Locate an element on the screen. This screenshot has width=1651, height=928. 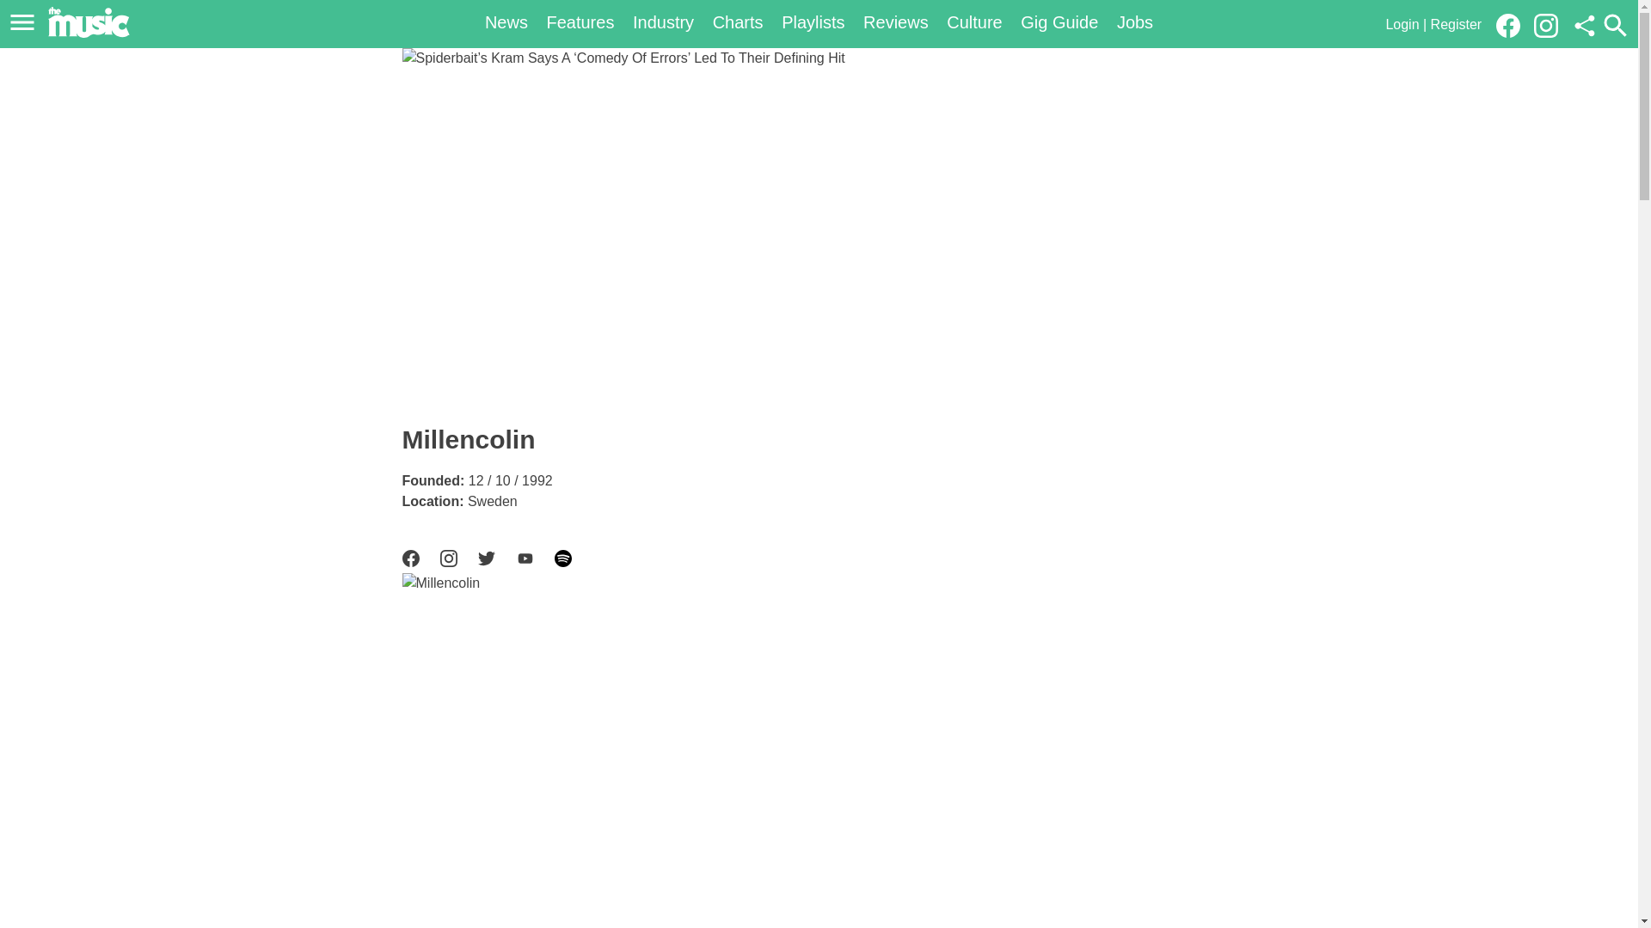
Playlists is located at coordinates (812, 22).